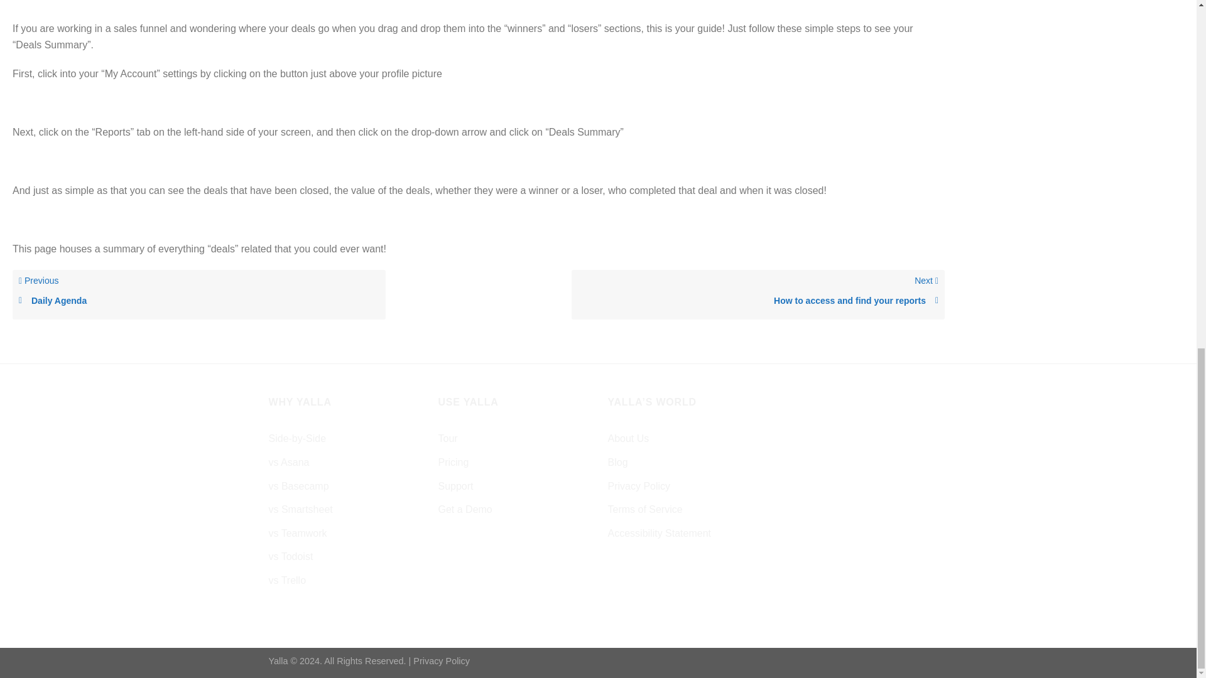 The image size is (1206, 678). What do you see at coordinates (198, 294) in the screenshot?
I see `Pricing` at bounding box center [198, 294].